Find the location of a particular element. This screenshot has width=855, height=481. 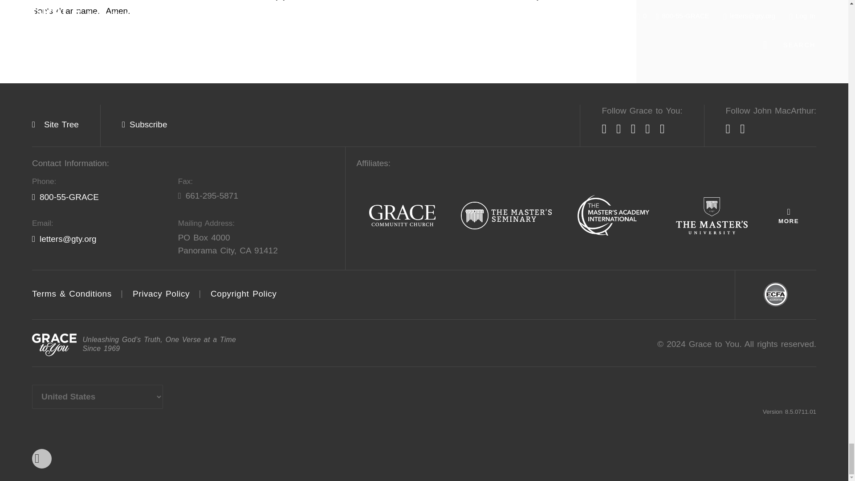

The Master' Seminary is located at coordinates (506, 216).